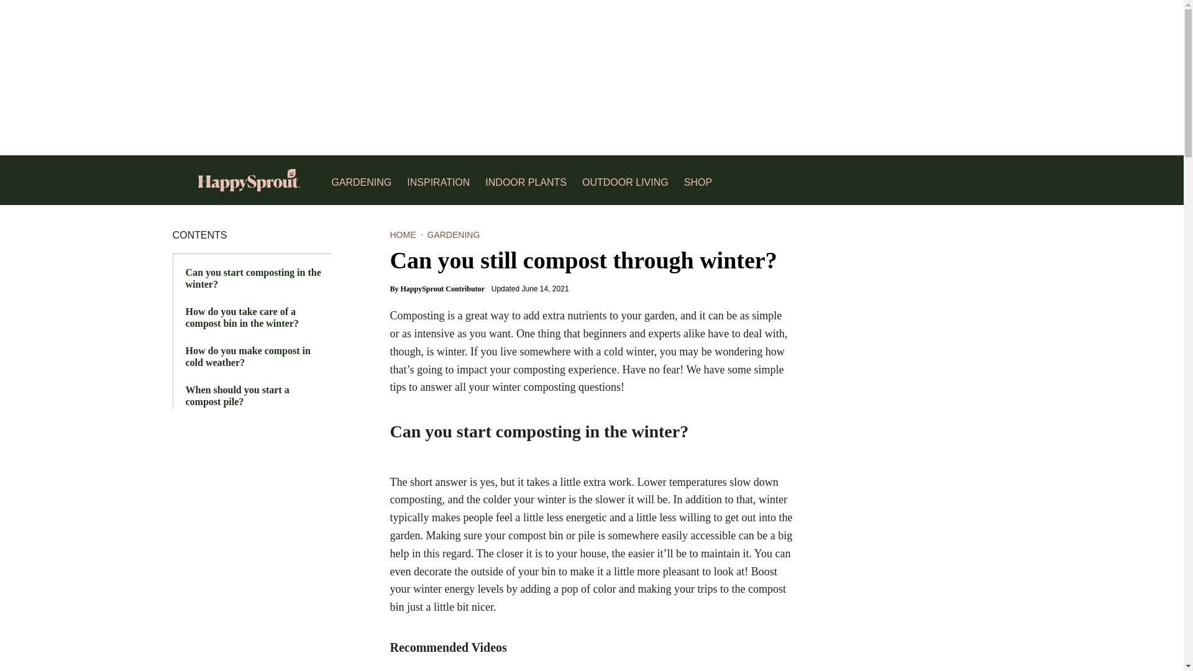 This screenshot has width=1193, height=671. Describe the element at coordinates (625, 180) in the screenshot. I see `OUTDOOR LIVING` at that location.